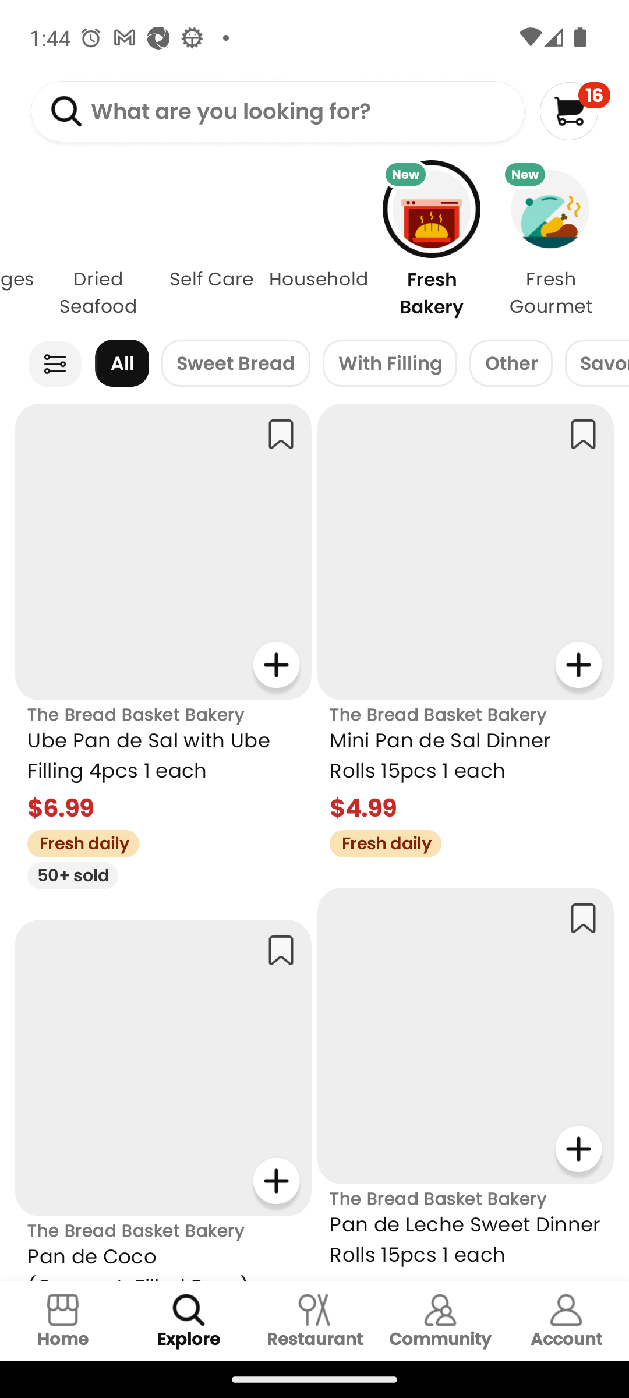 The width and height of the screenshot is (629, 1398). What do you see at coordinates (122, 363) in the screenshot?
I see `All` at bounding box center [122, 363].